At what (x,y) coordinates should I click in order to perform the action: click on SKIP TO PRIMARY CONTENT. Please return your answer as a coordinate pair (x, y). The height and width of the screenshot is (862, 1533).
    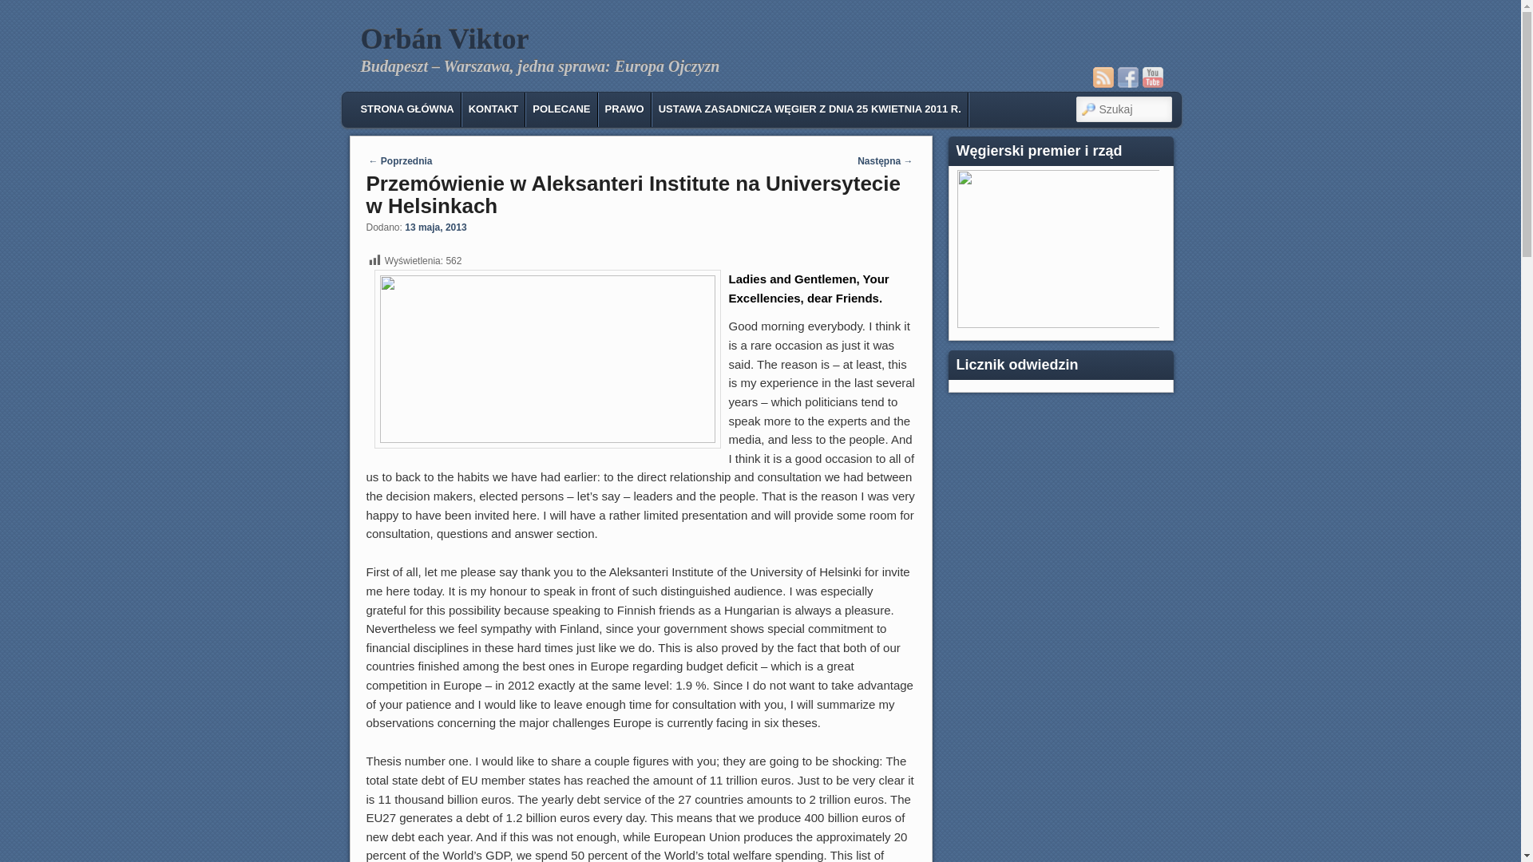
    Looking at the image, I should click on (444, 107).